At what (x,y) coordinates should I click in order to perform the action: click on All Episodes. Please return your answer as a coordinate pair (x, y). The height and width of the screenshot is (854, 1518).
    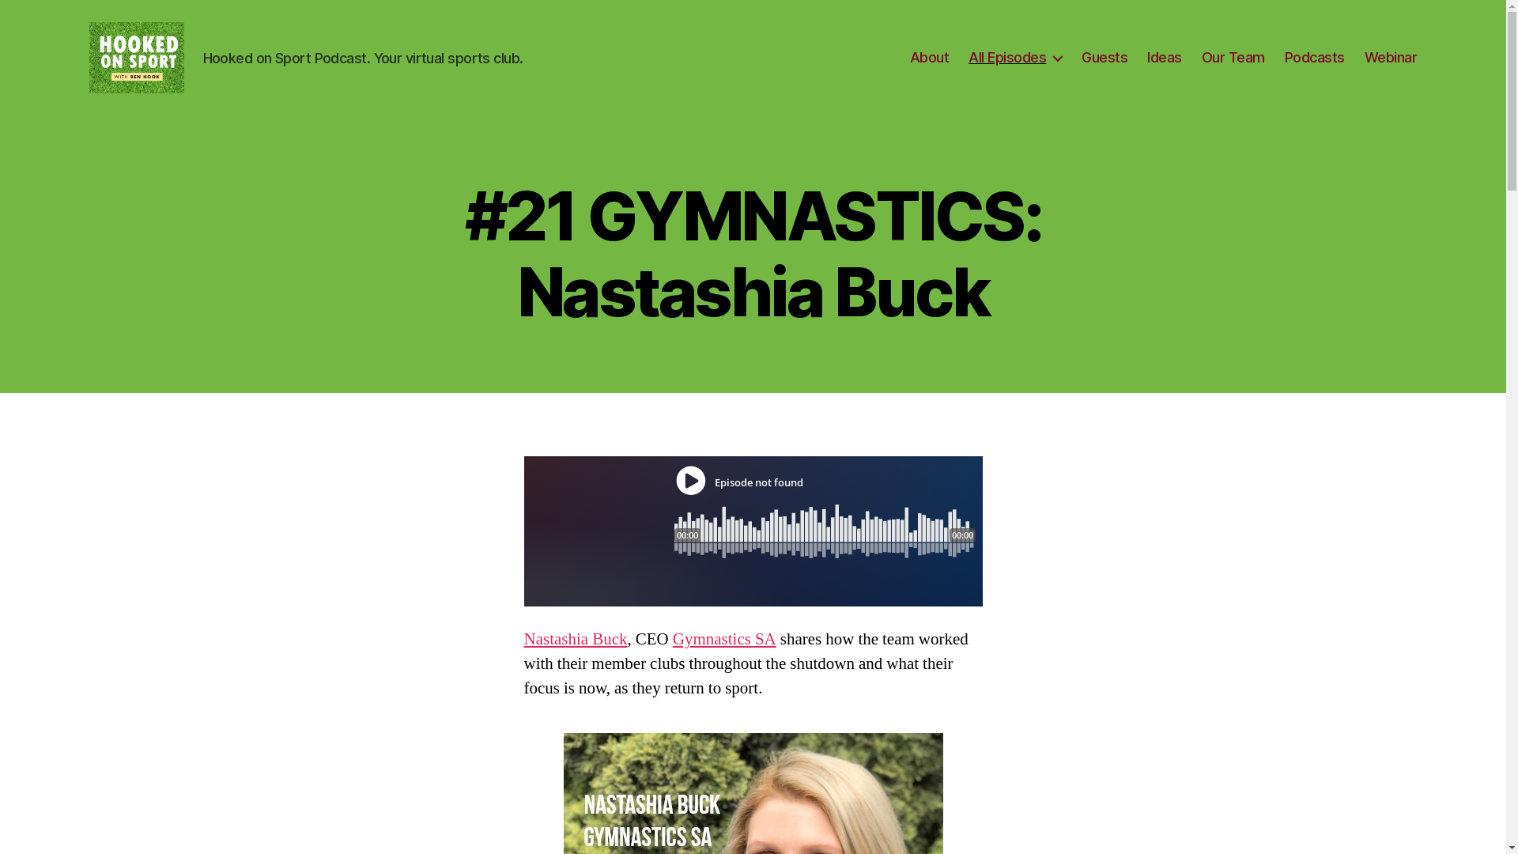
    Looking at the image, I should click on (1015, 58).